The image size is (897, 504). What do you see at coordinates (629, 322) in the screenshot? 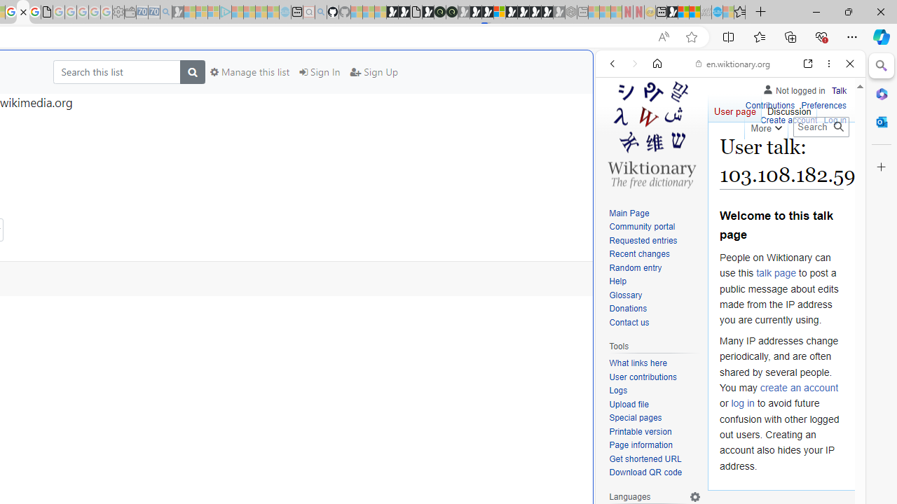
I see `Contact us` at bounding box center [629, 322].